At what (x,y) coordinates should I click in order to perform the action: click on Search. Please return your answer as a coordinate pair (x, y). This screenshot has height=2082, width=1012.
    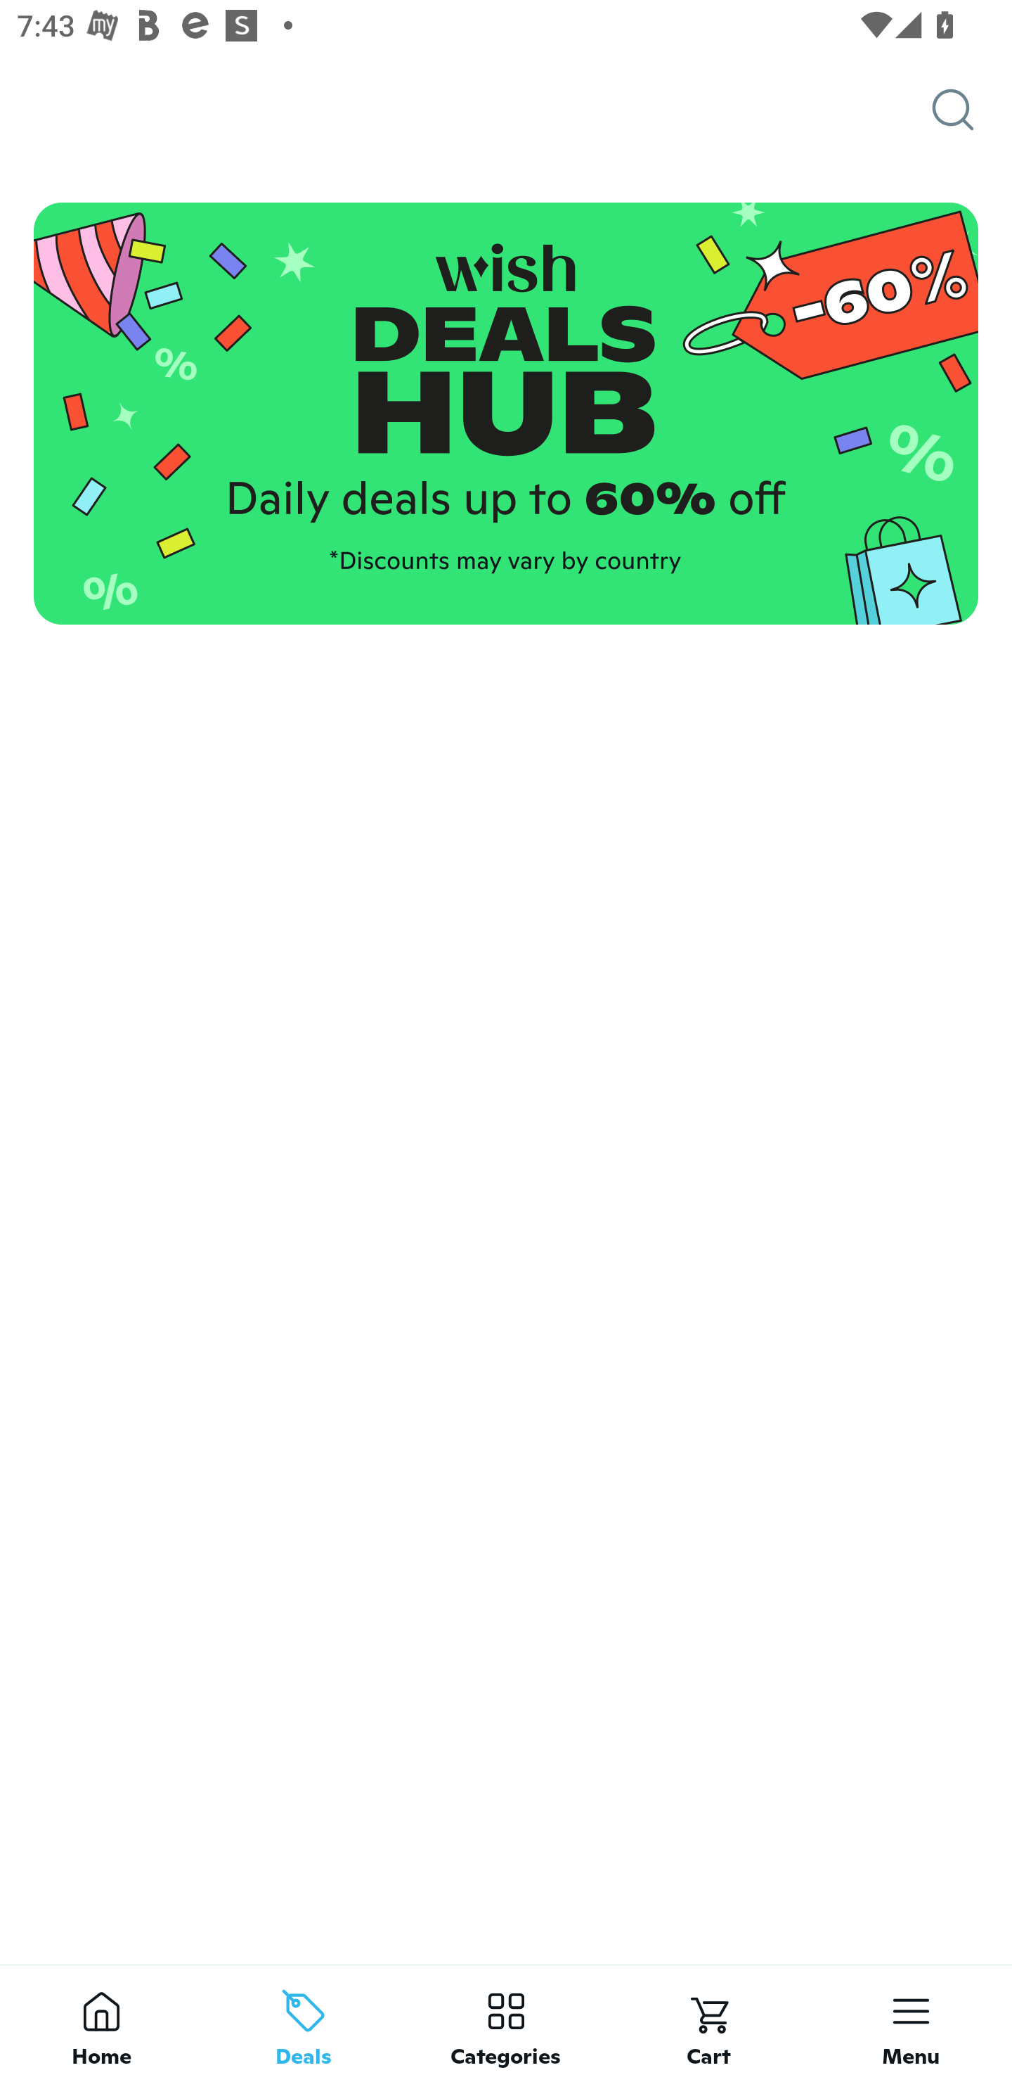
    Looking at the image, I should click on (972, 110).